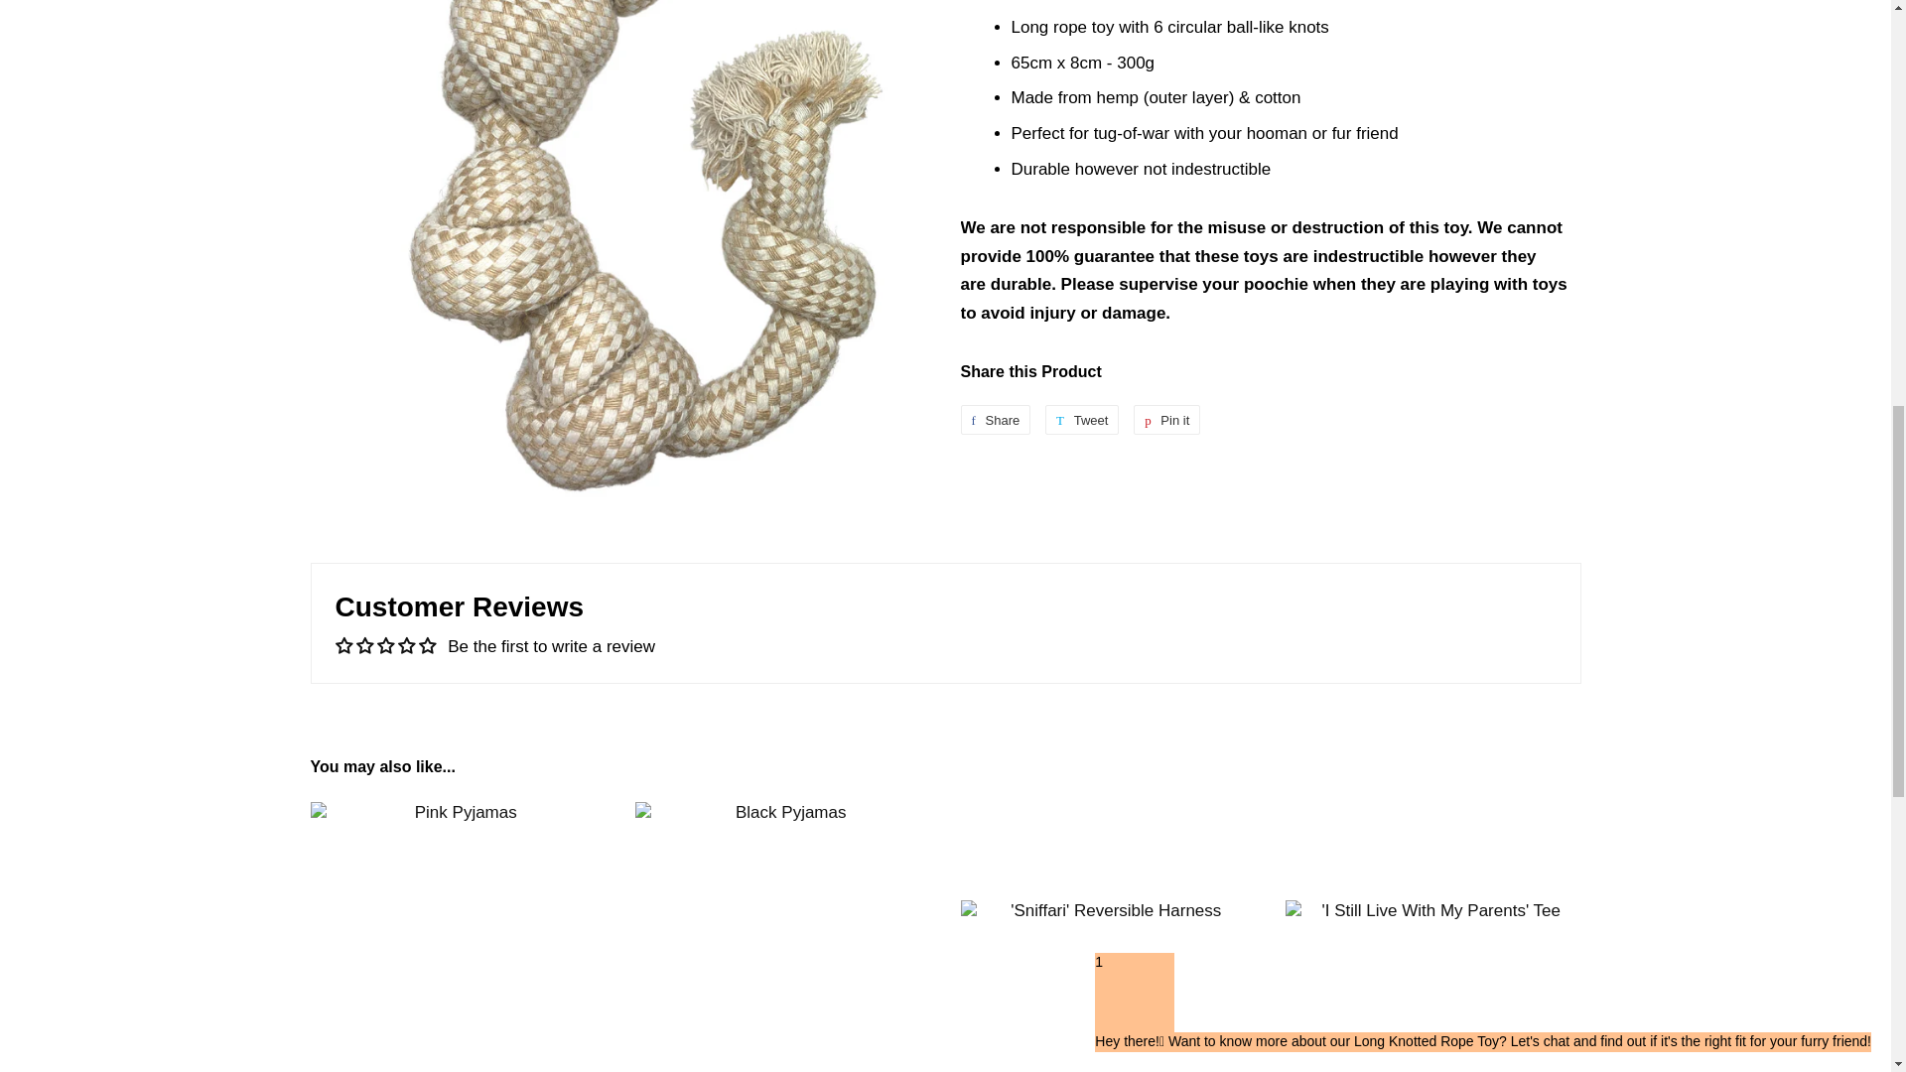 Image resolution: width=1906 pixels, height=1072 pixels. What do you see at coordinates (1167, 420) in the screenshot?
I see `Pin on Pinterest` at bounding box center [1167, 420].